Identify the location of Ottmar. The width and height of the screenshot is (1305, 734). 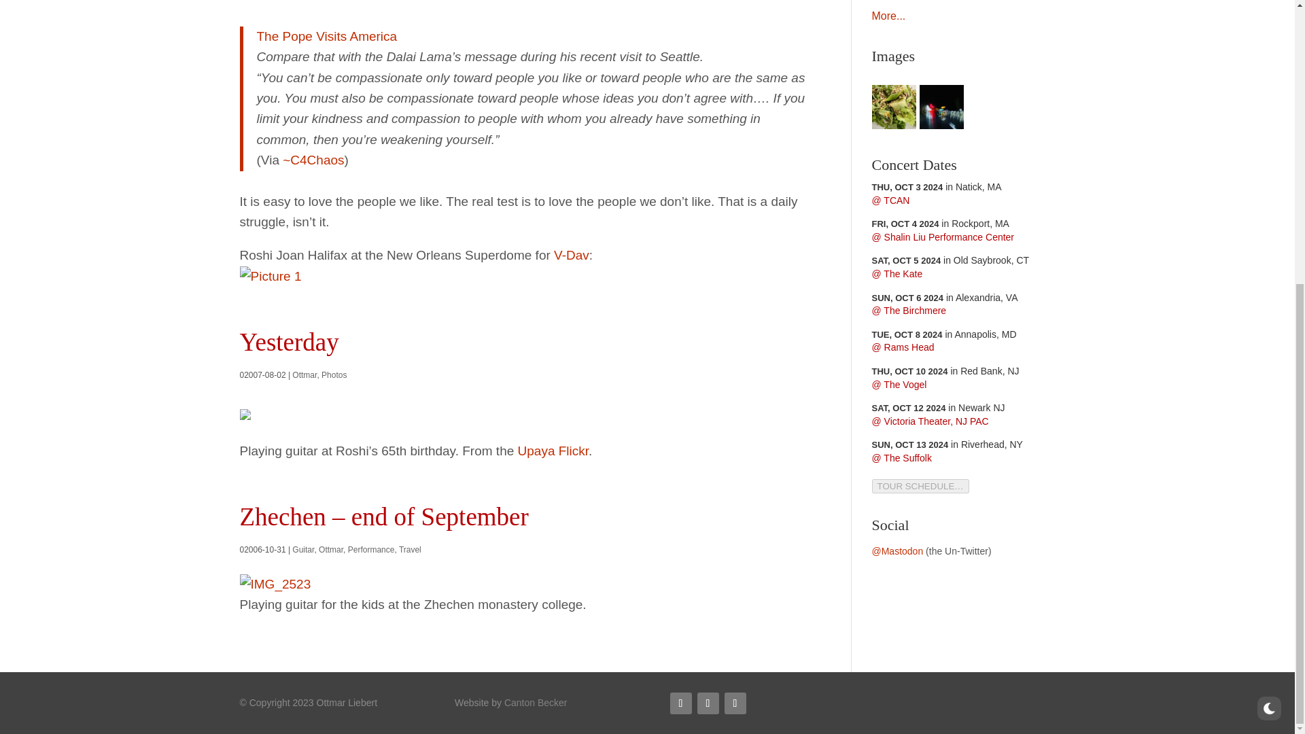
(304, 375).